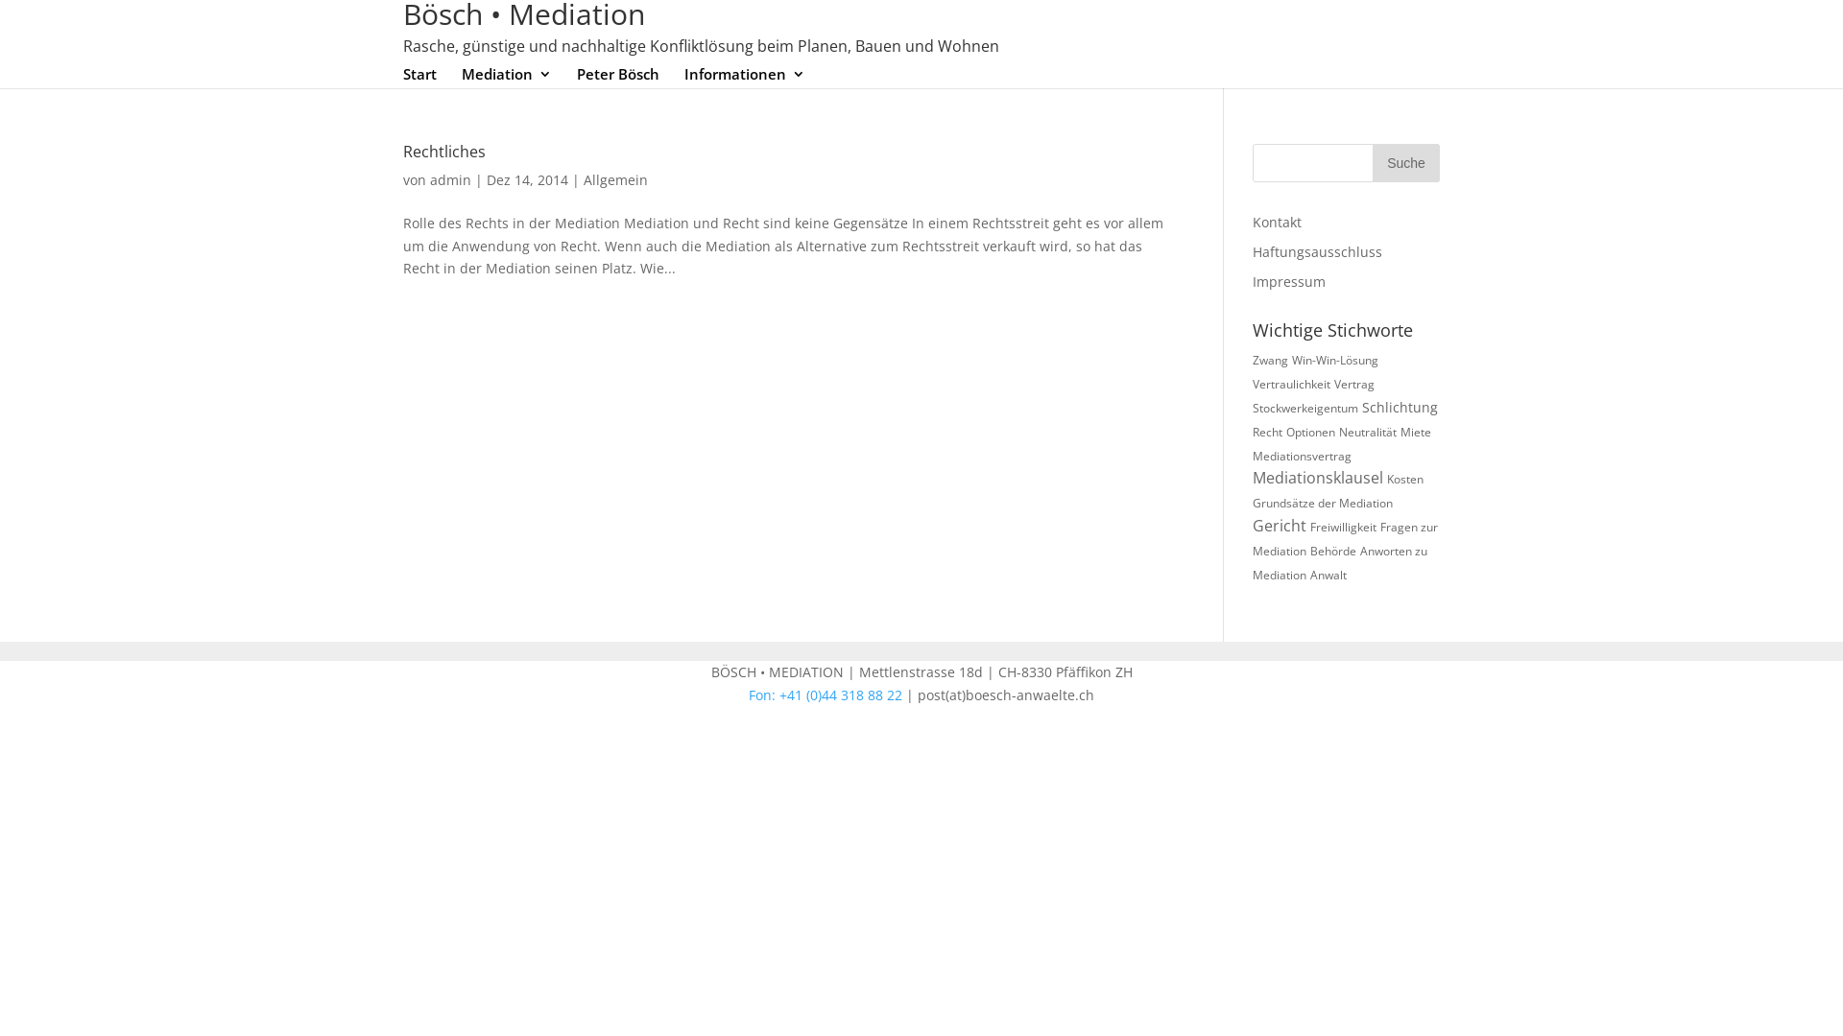 The width and height of the screenshot is (1843, 1036). What do you see at coordinates (1344, 528) in the screenshot?
I see `Freiwilligkeit` at bounding box center [1344, 528].